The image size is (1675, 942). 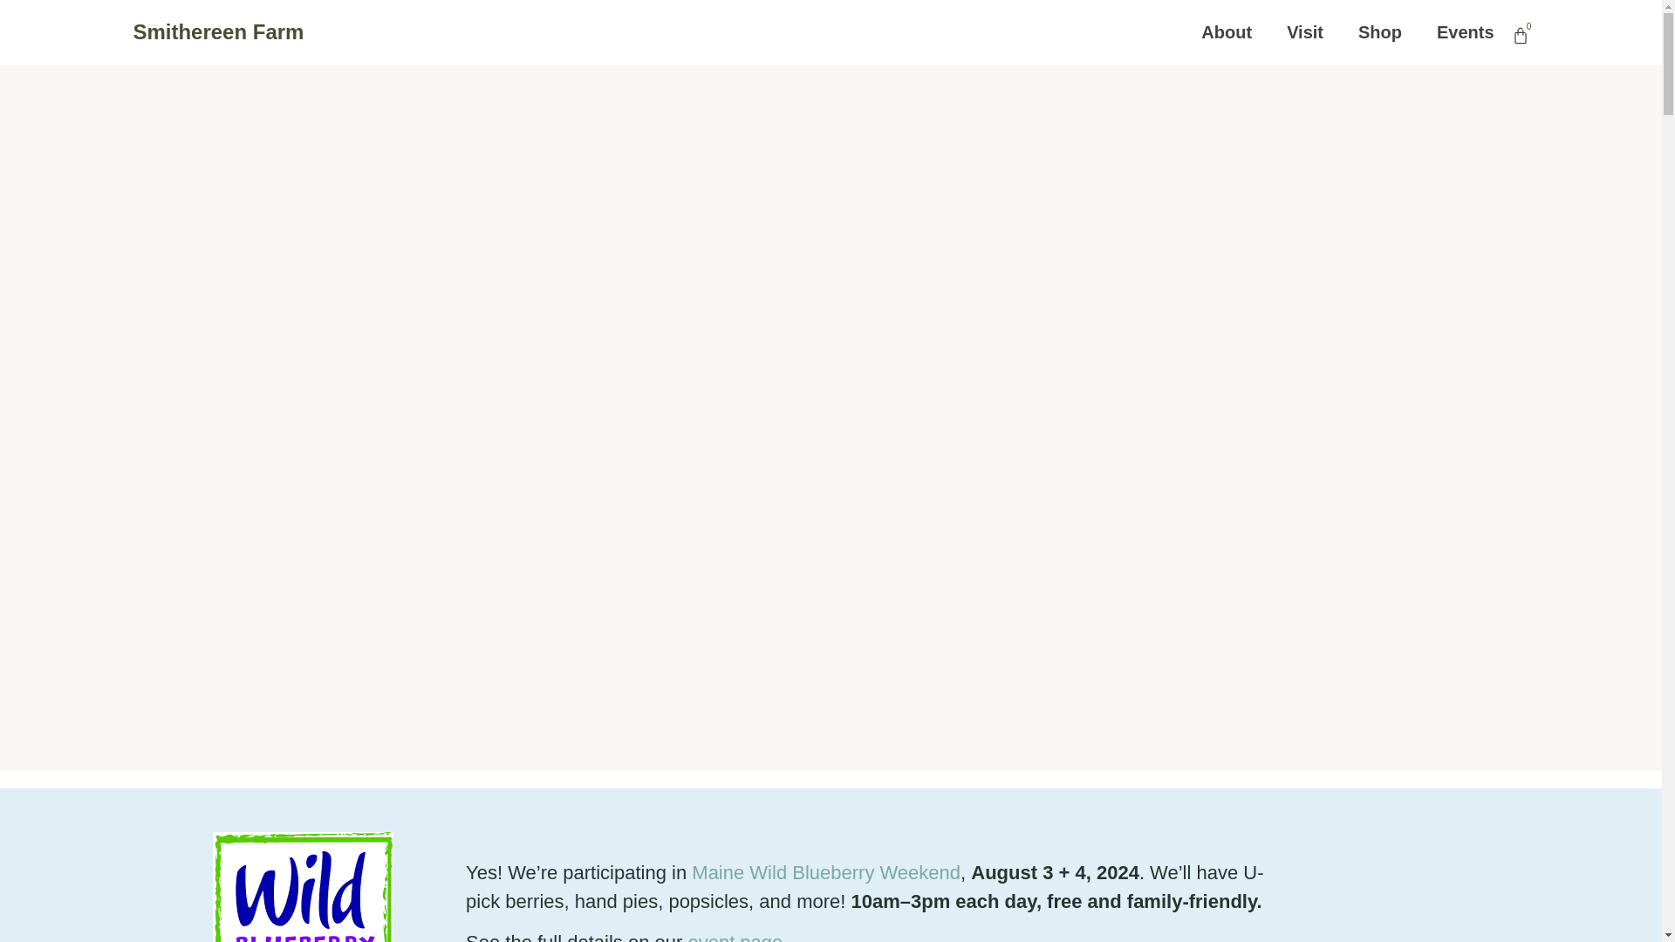 I want to click on About, so click(x=1226, y=31).